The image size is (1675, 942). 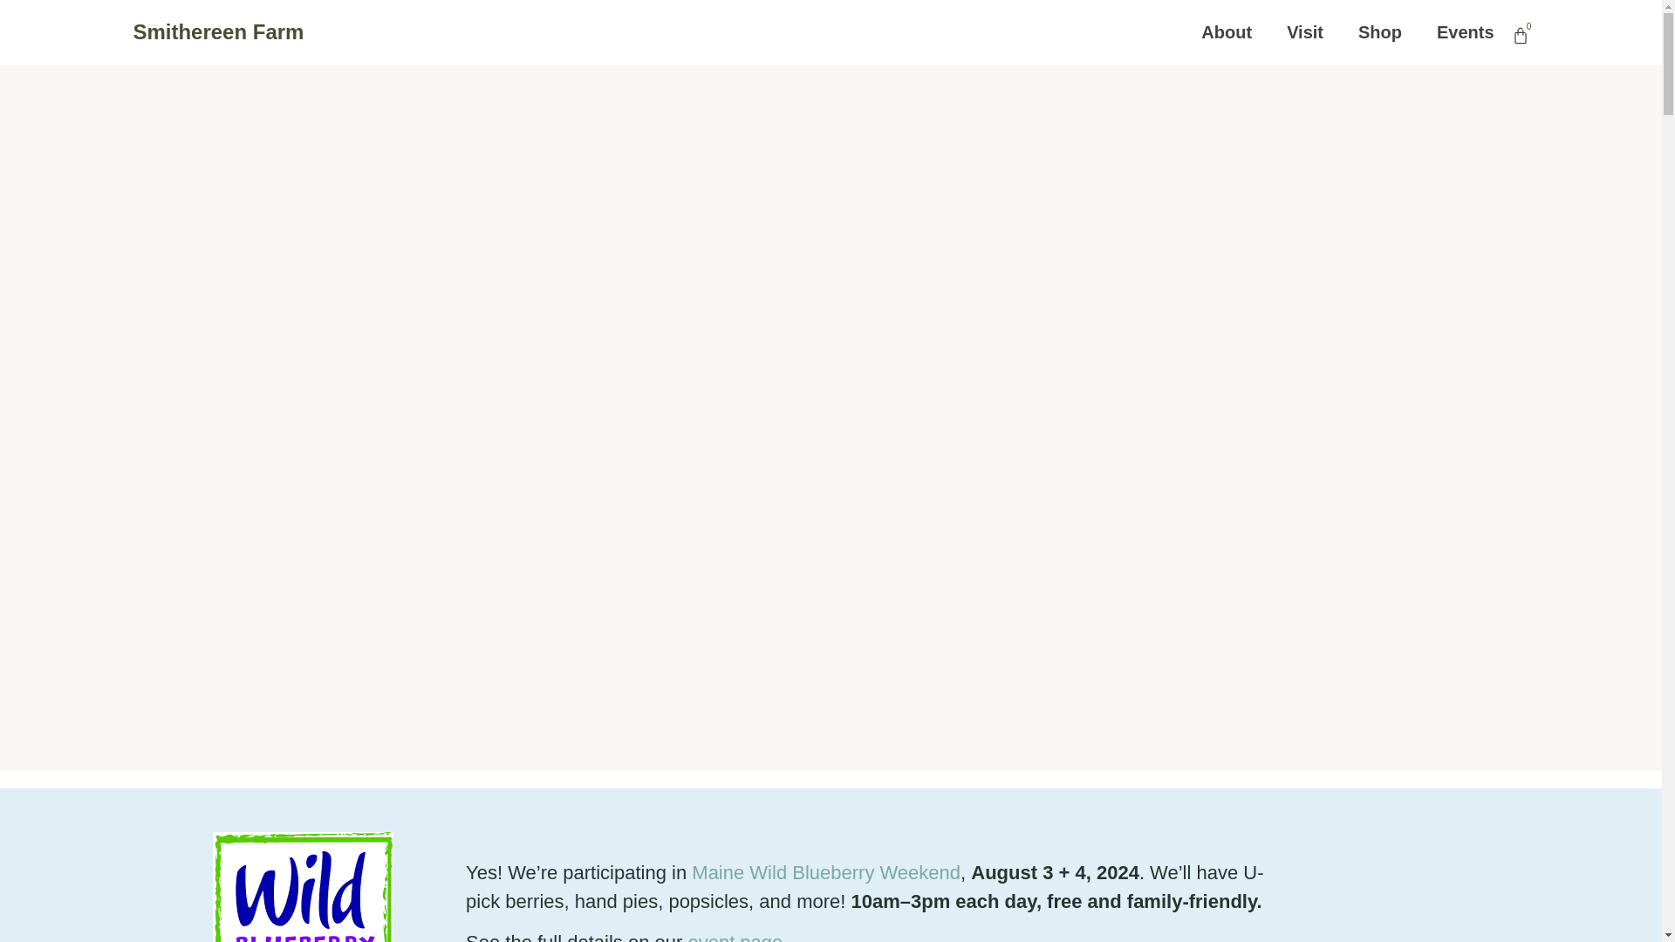 I want to click on About, so click(x=1226, y=31).